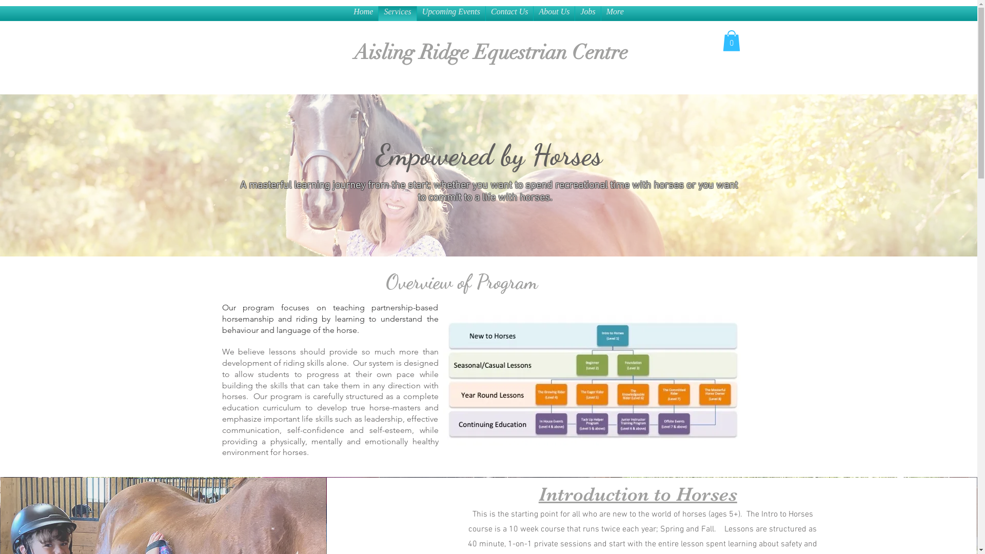 Image resolution: width=985 pixels, height=554 pixels. What do you see at coordinates (397, 13) in the screenshot?
I see `Services` at bounding box center [397, 13].